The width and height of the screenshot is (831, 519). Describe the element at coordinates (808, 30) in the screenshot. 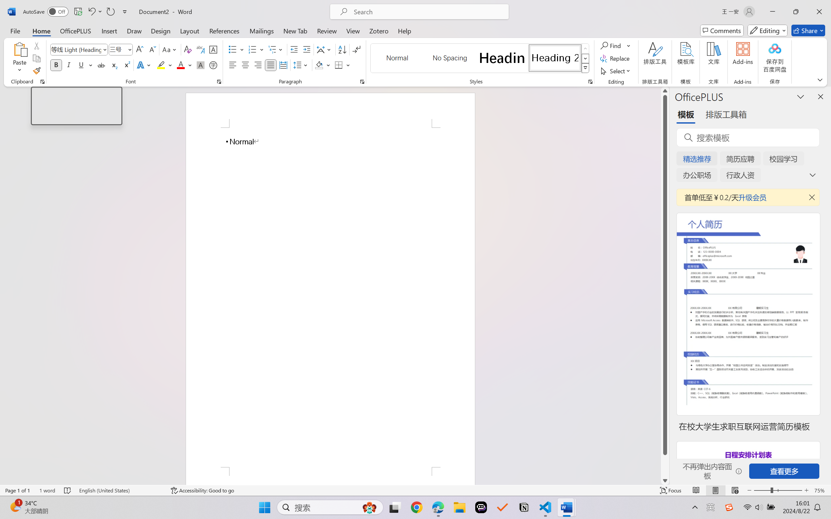

I see `Share` at that location.